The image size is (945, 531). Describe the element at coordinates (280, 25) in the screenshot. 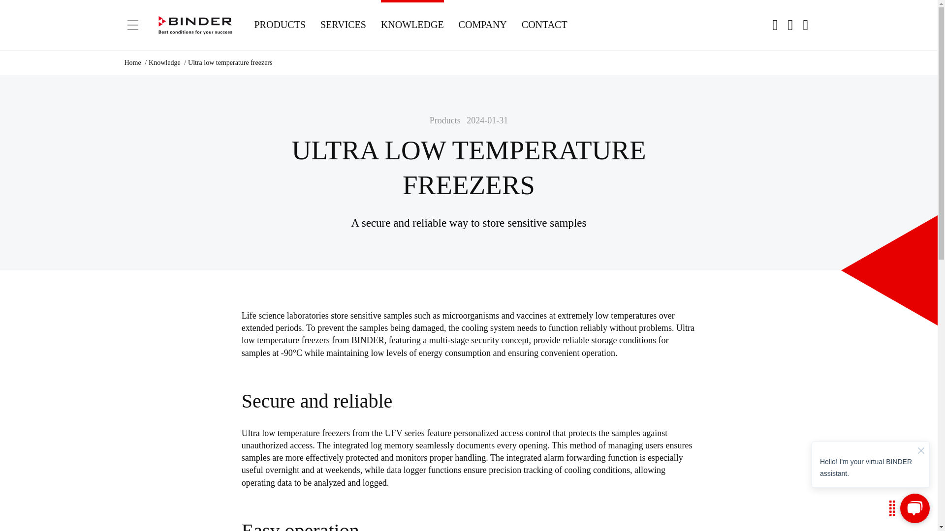

I see `Products` at that location.